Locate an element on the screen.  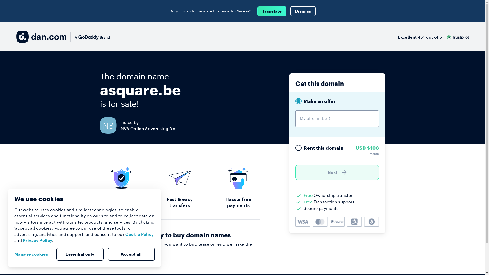
Translate is located at coordinates (272, 11).